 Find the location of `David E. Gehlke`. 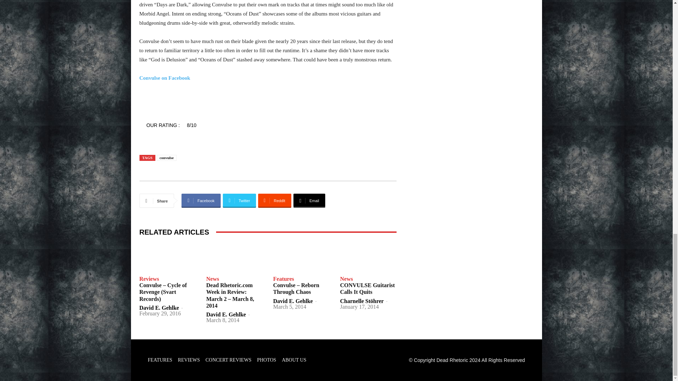

David E. Gehlke is located at coordinates (226, 314).